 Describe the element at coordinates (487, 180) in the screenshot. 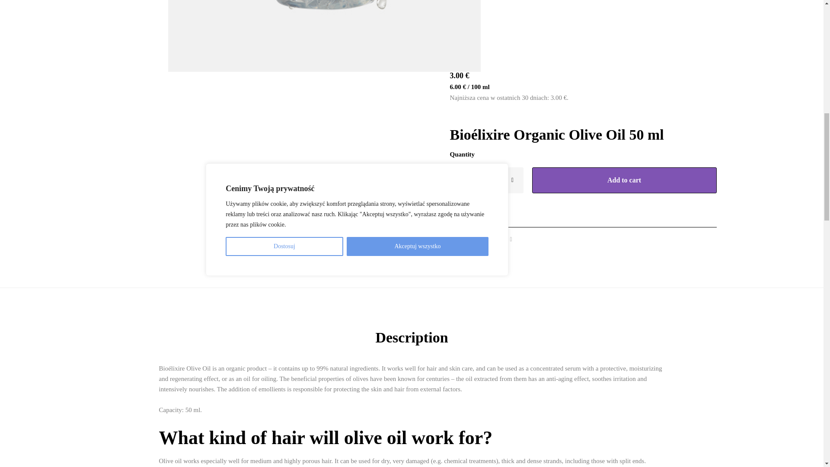

I see `1` at that location.